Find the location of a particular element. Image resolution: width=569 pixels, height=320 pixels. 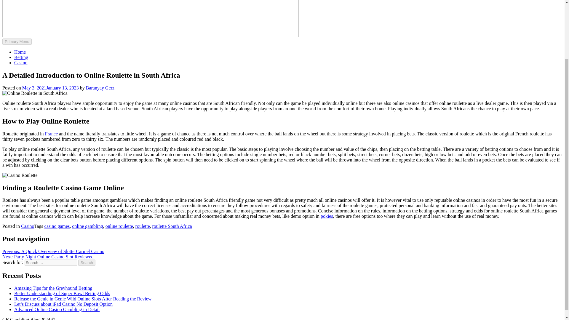

Home is located at coordinates (20, 52).